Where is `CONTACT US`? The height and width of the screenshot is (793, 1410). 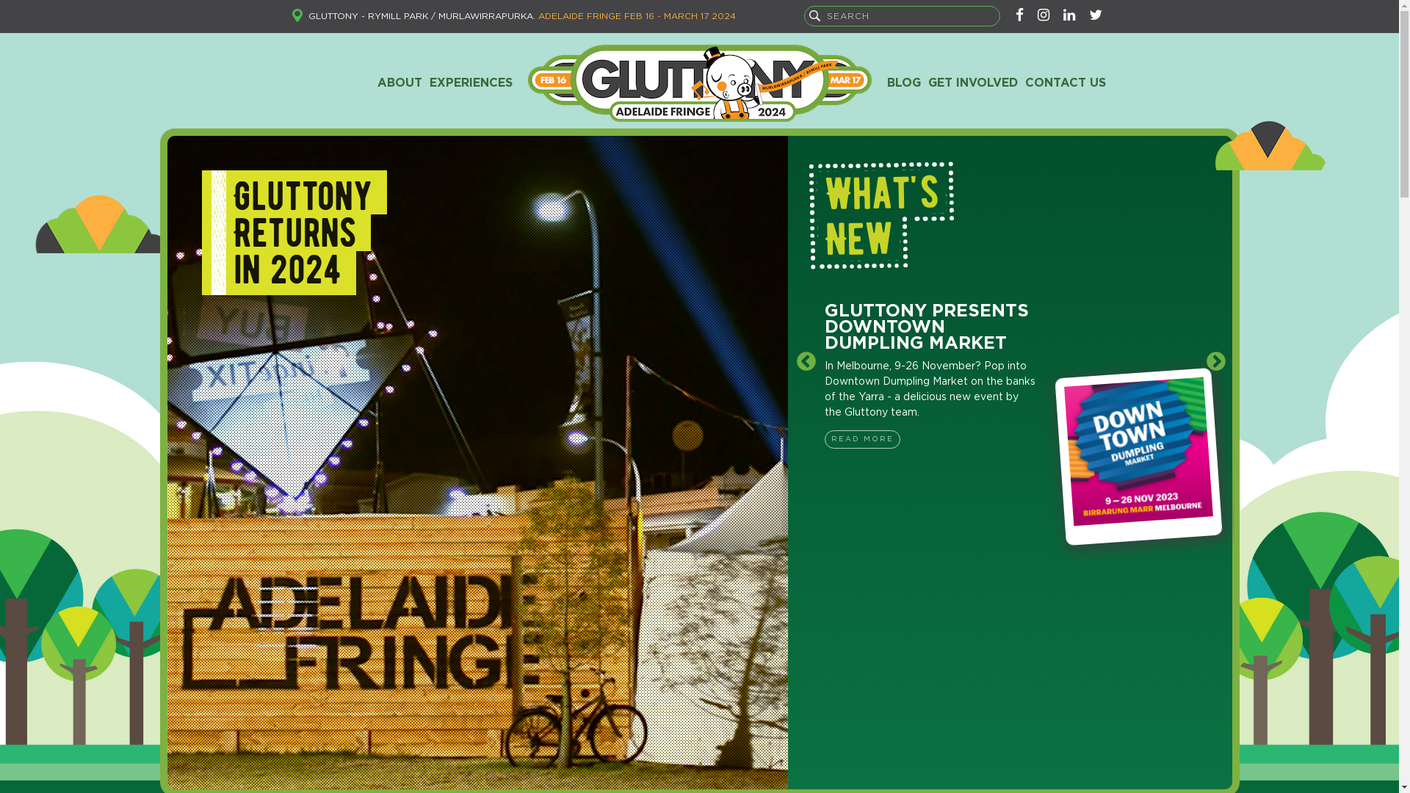
CONTACT US is located at coordinates (1065, 83).